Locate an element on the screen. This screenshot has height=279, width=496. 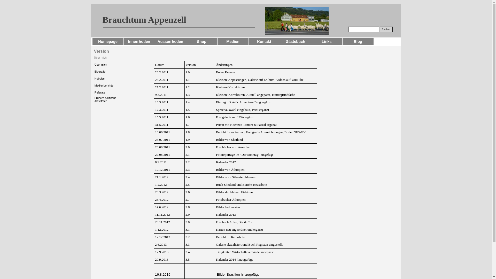
Homepage is located at coordinates (108, 42).